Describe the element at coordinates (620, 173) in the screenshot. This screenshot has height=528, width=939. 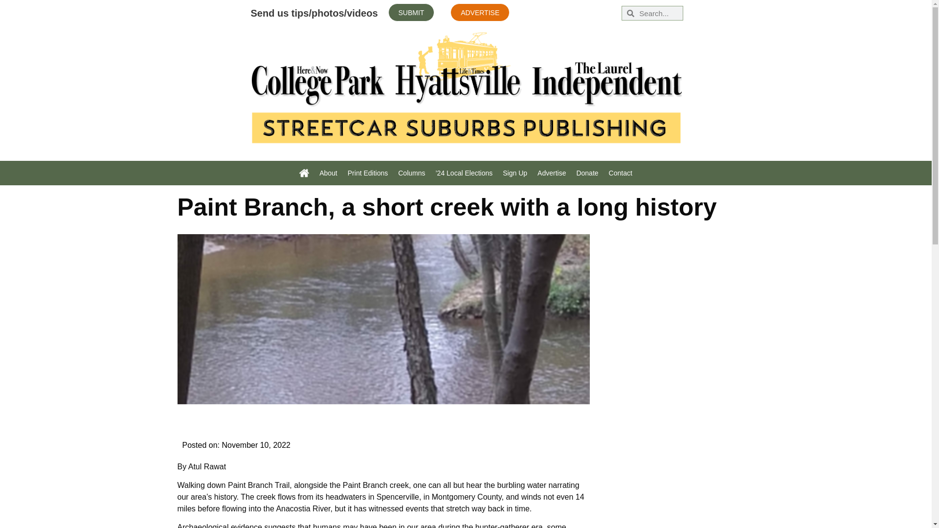
I see `Contact` at that location.